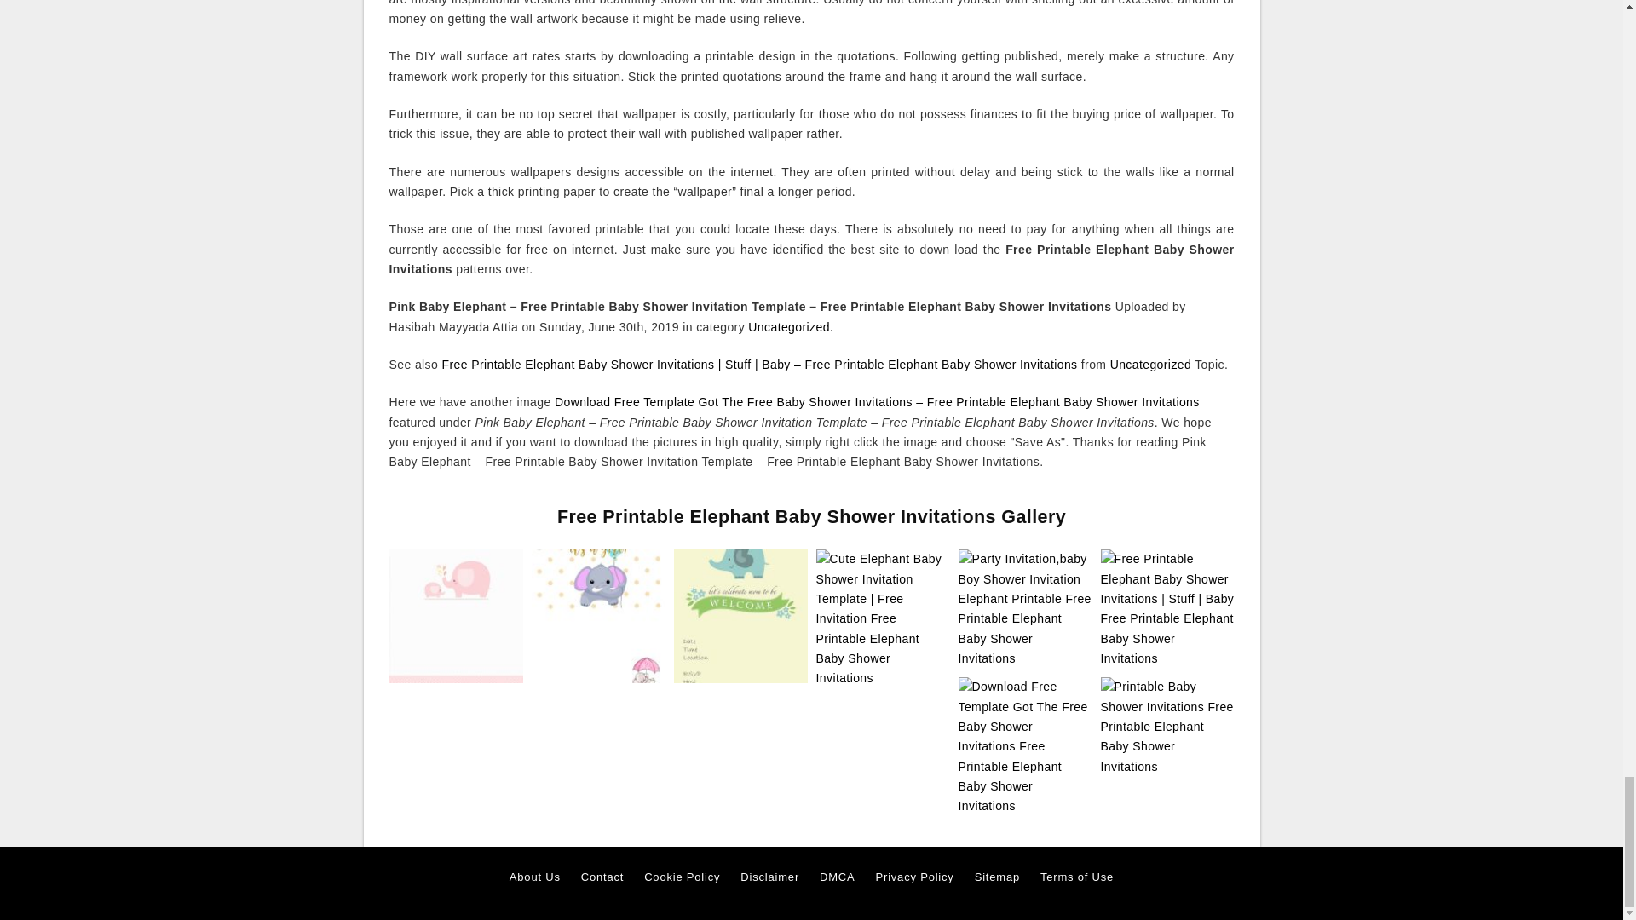 The width and height of the screenshot is (1636, 920). Describe the element at coordinates (788, 327) in the screenshot. I see `Uncategorized` at that location.